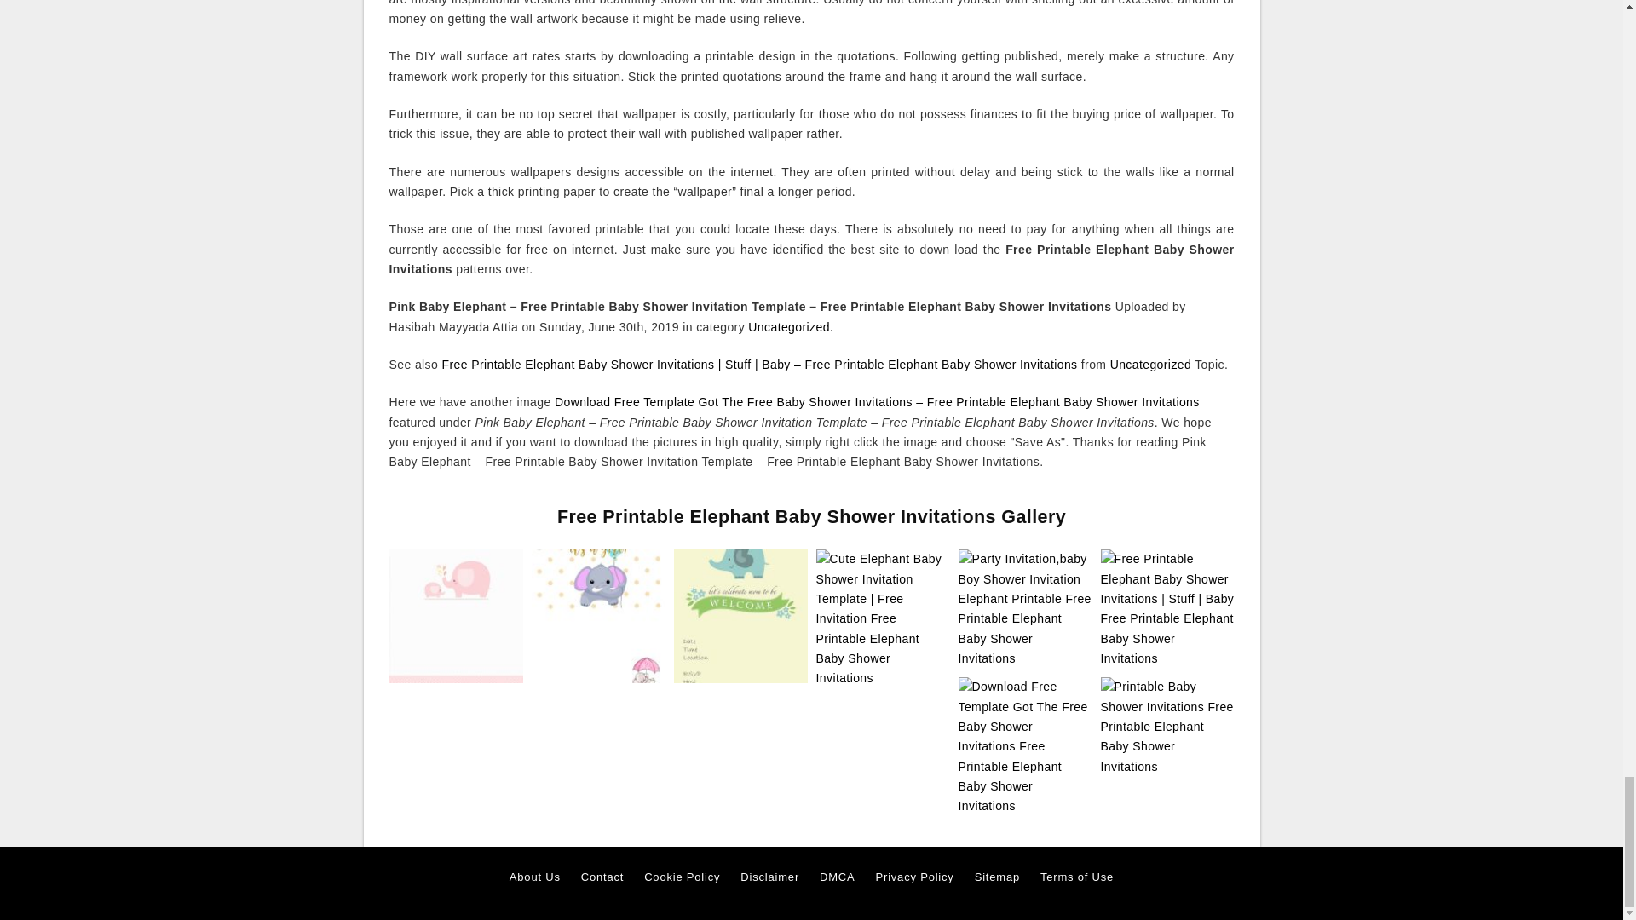 The width and height of the screenshot is (1636, 920). Describe the element at coordinates (788, 327) in the screenshot. I see `Uncategorized` at that location.